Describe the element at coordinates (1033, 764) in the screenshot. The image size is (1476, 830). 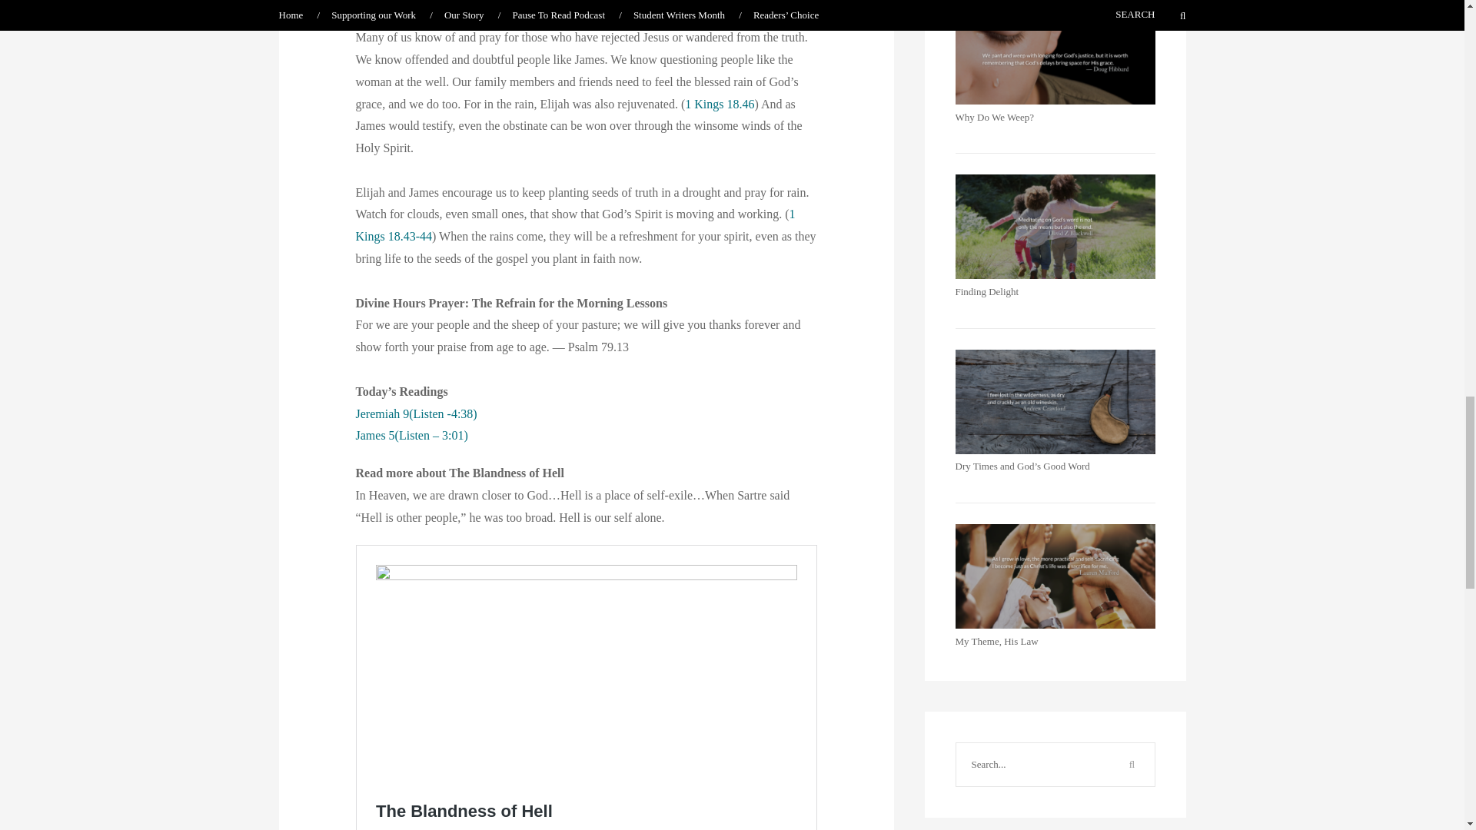
I see `Search...` at that location.